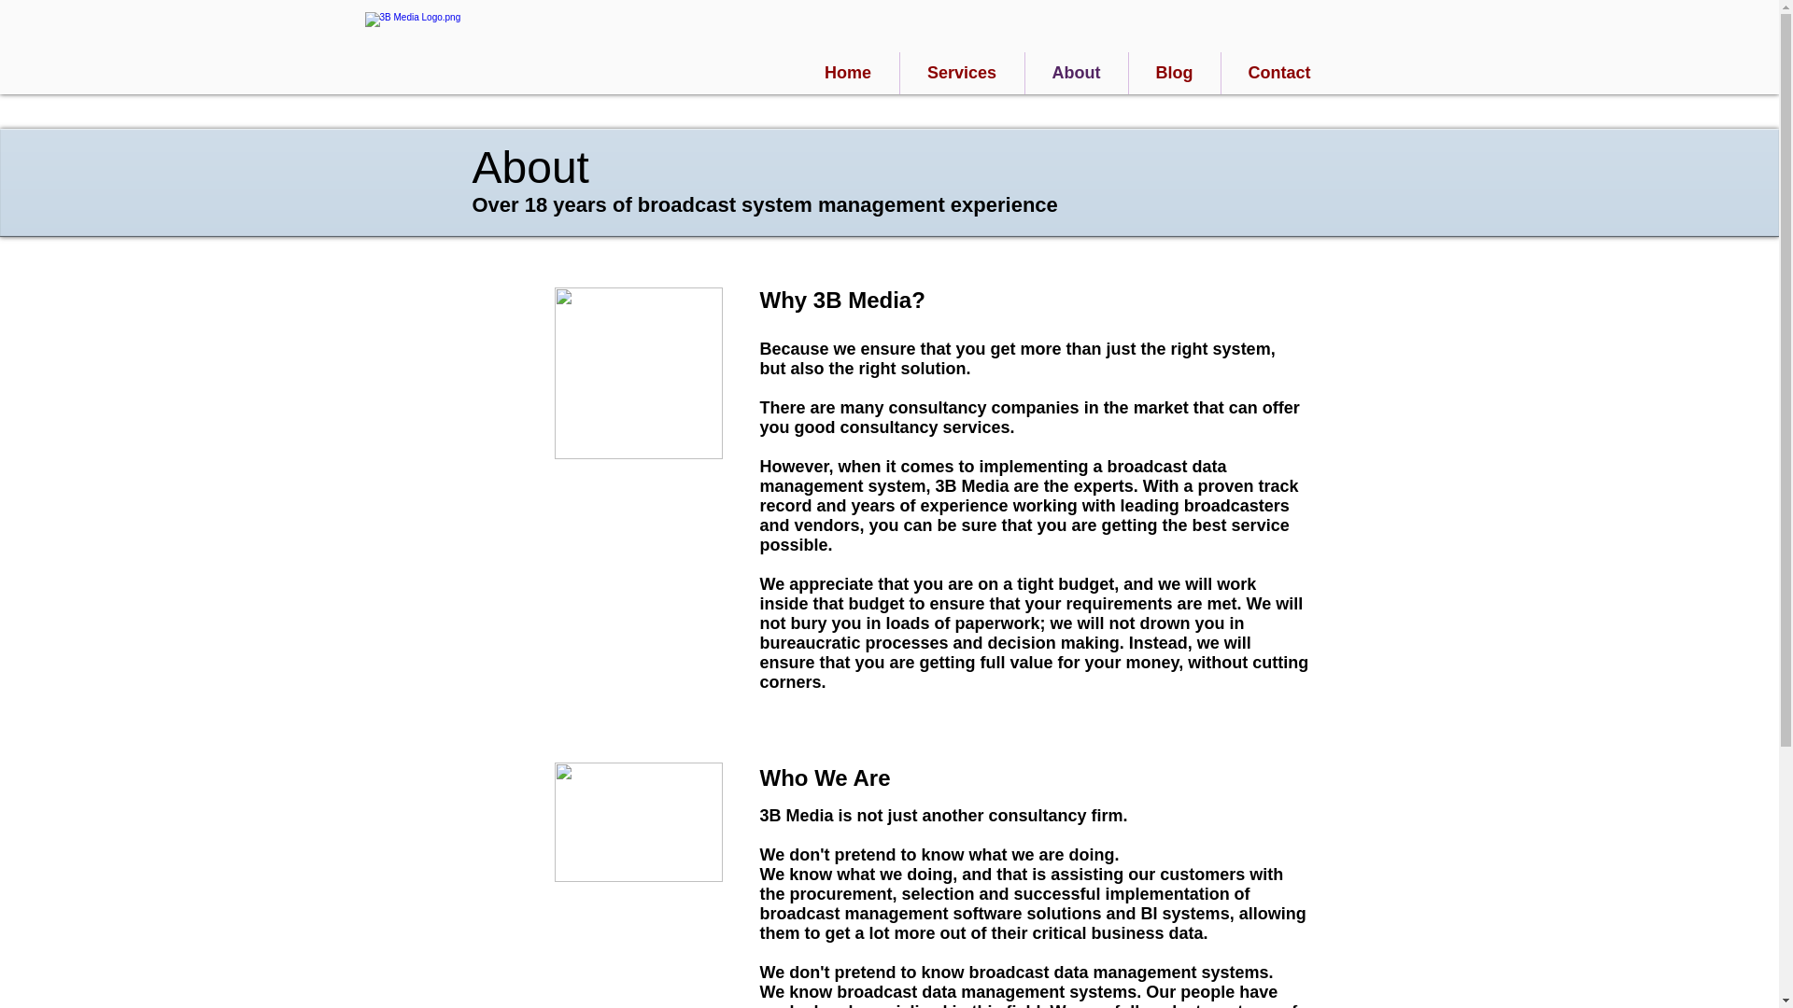 This screenshot has width=1793, height=1008. What do you see at coordinates (639, 822) in the screenshot?
I see `Business Card` at bounding box center [639, 822].